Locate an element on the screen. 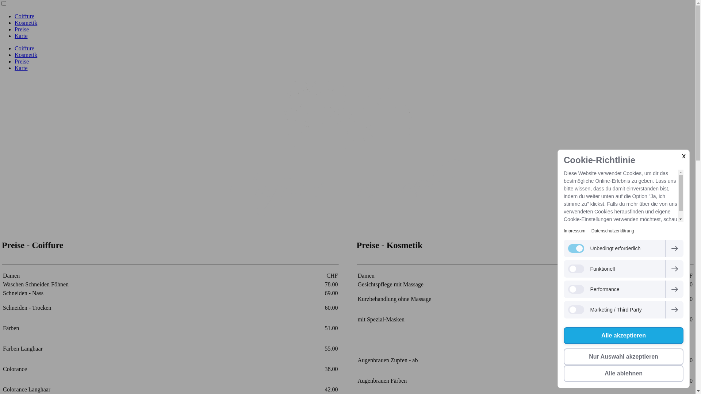  Coiffure is located at coordinates (24, 16).